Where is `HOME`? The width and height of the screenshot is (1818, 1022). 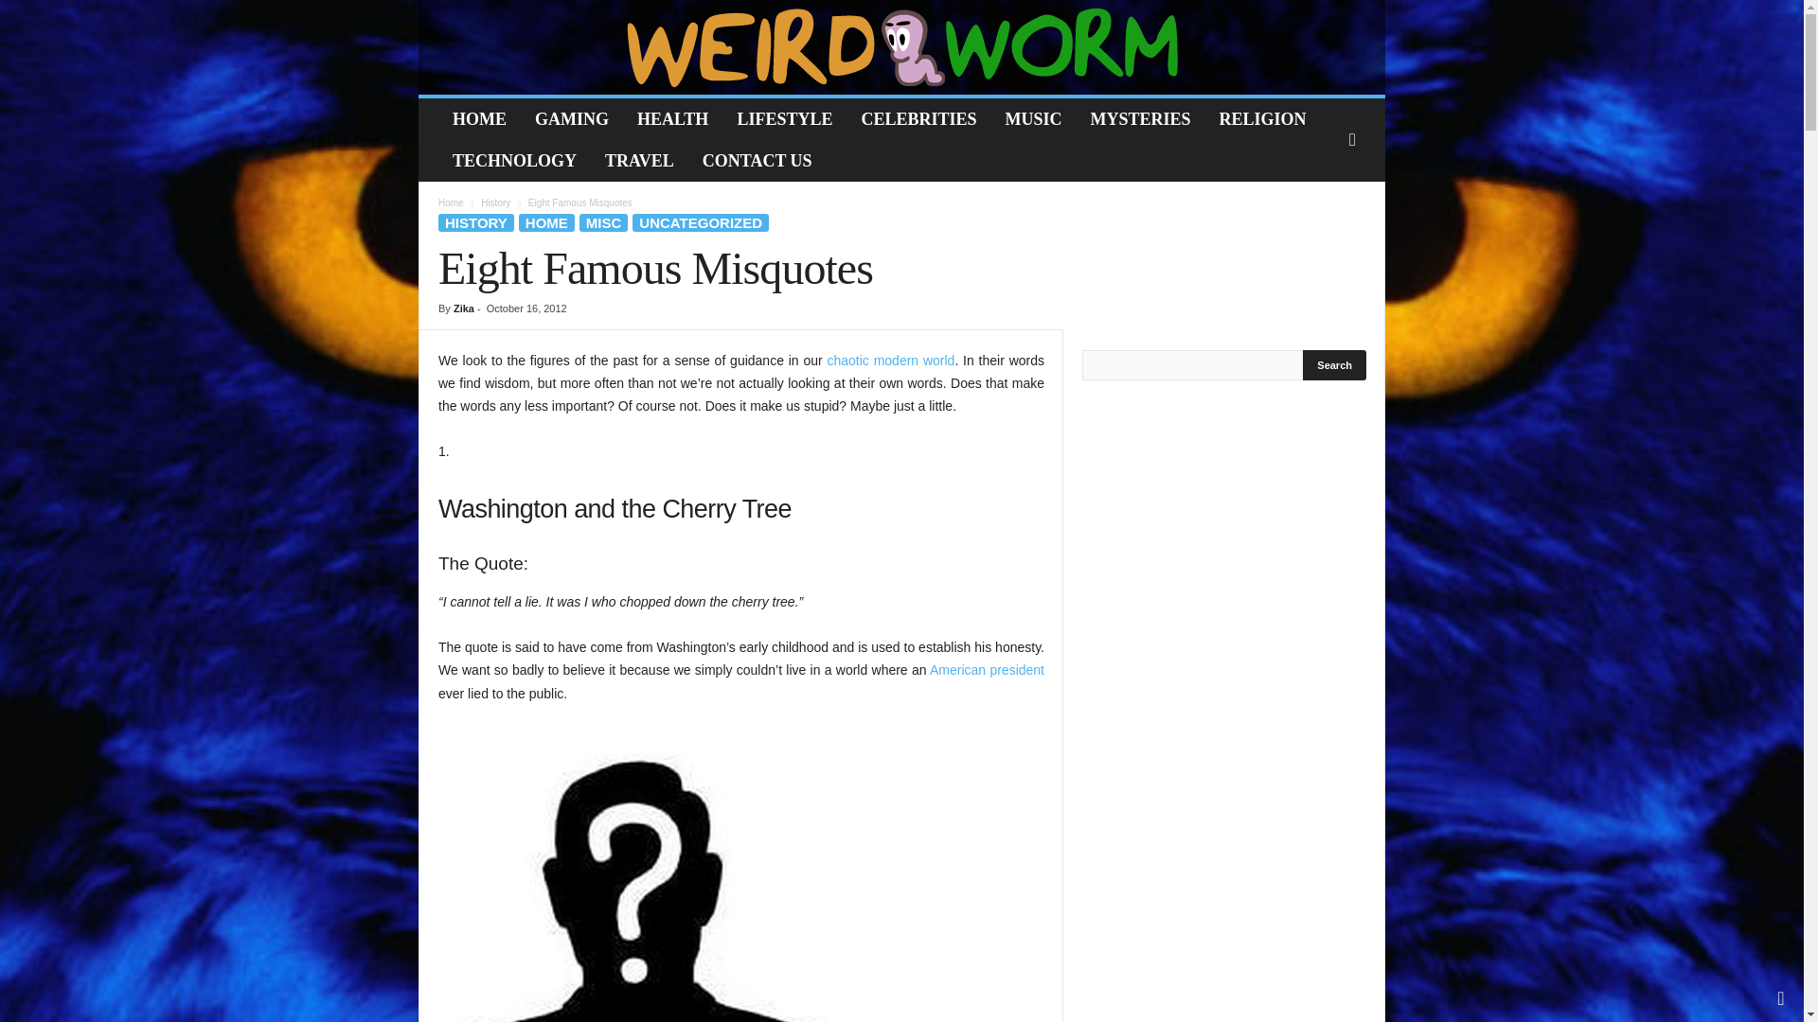 HOME is located at coordinates (545, 222).